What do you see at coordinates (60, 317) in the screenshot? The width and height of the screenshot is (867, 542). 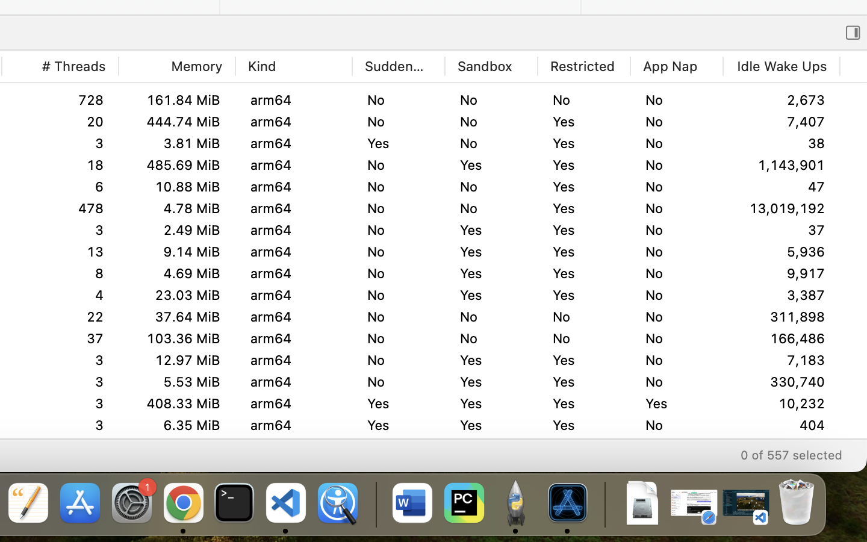 I see `3` at bounding box center [60, 317].